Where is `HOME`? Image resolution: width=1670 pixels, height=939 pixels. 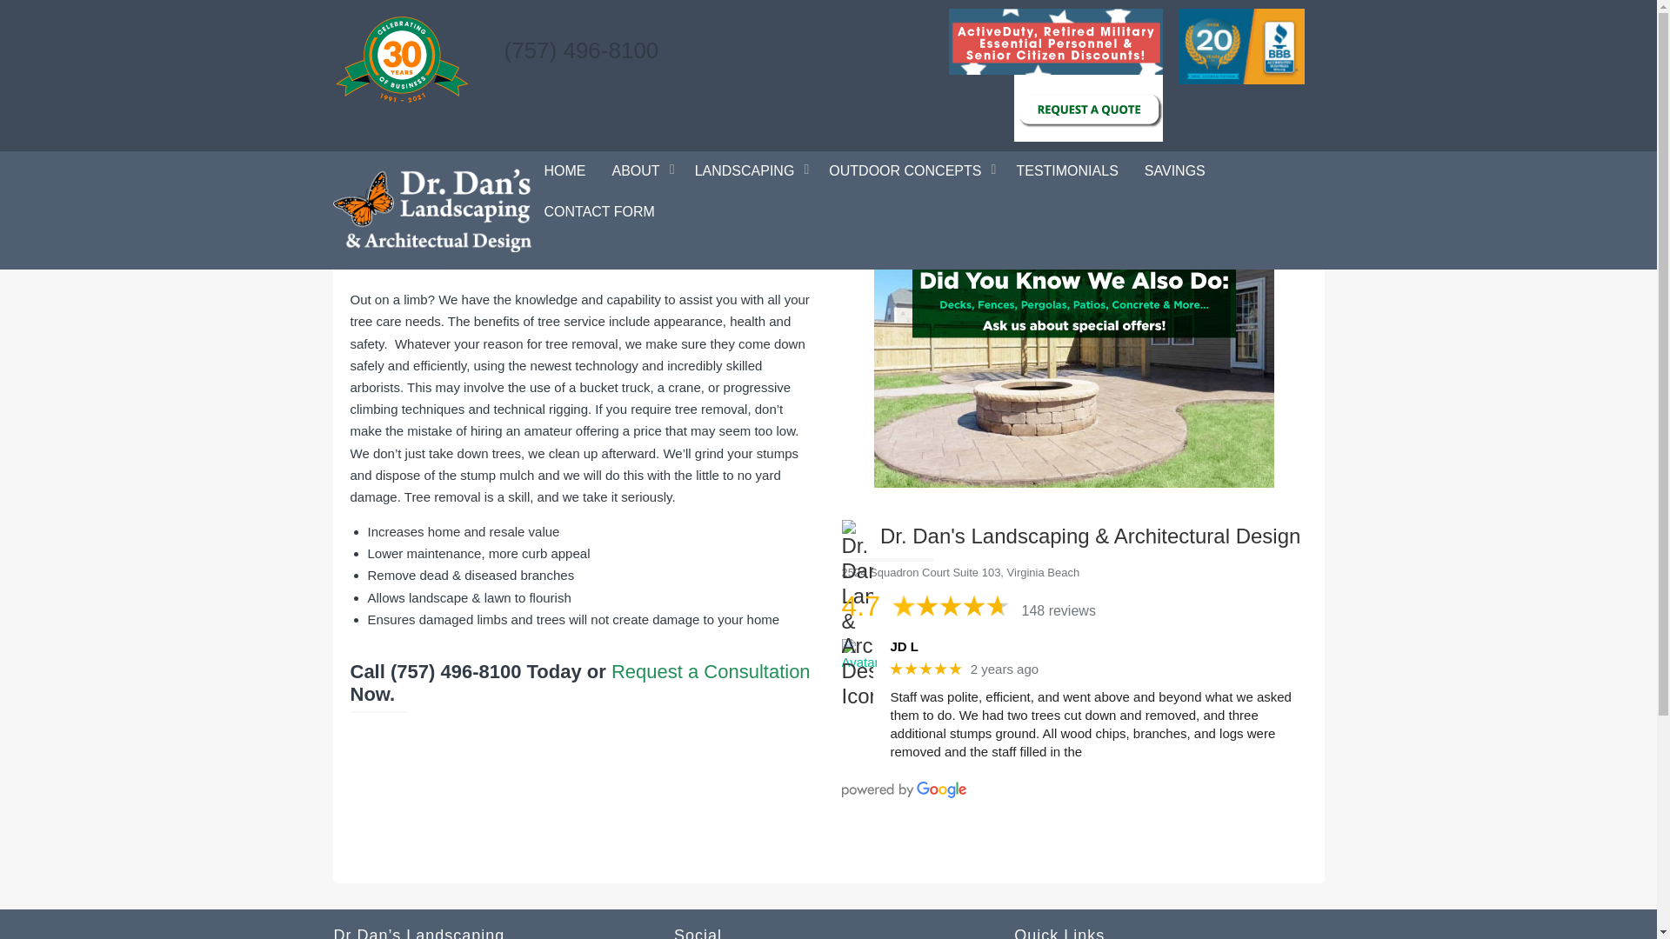
HOME is located at coordinates (564, 171).